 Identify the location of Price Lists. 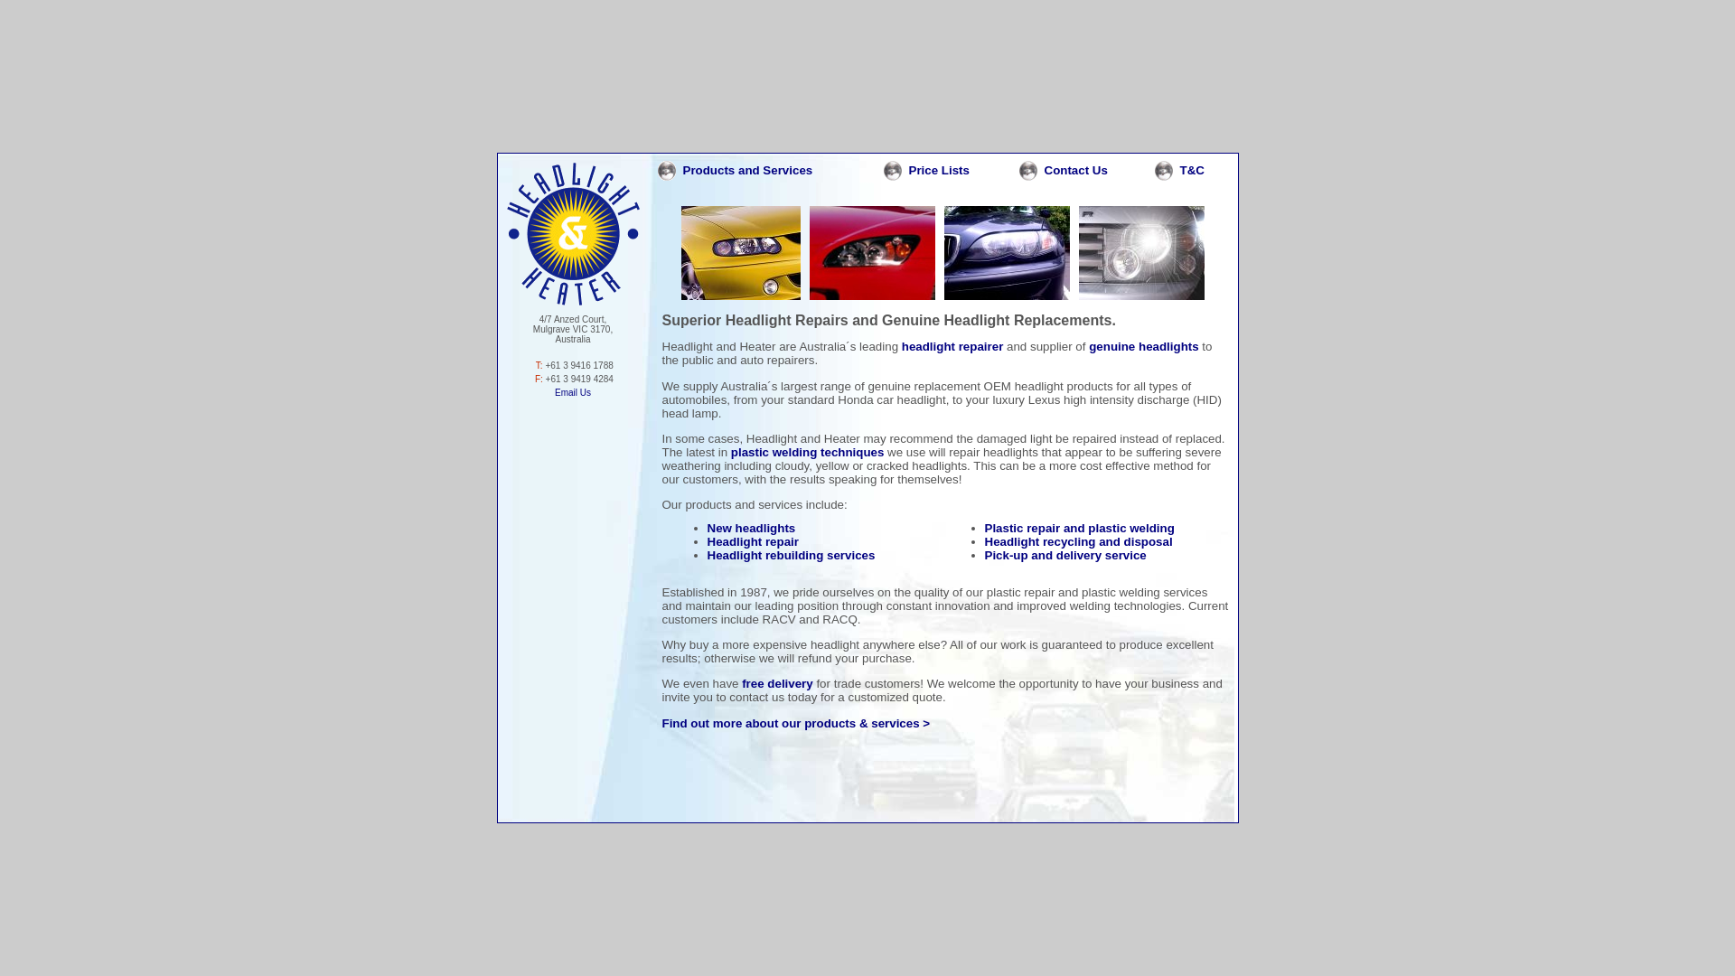
(938, 170).